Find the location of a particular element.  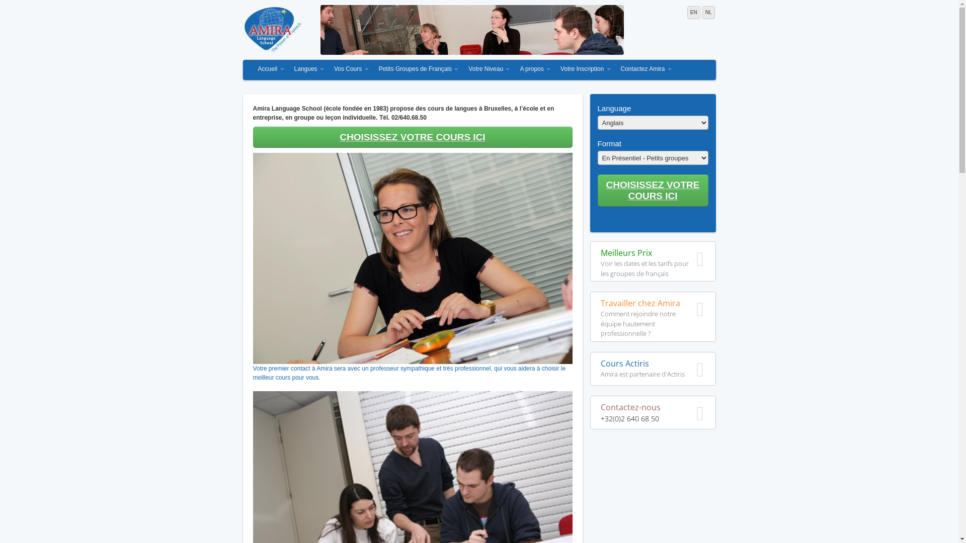

Votre Inscription is located at coordinates (586, 69).